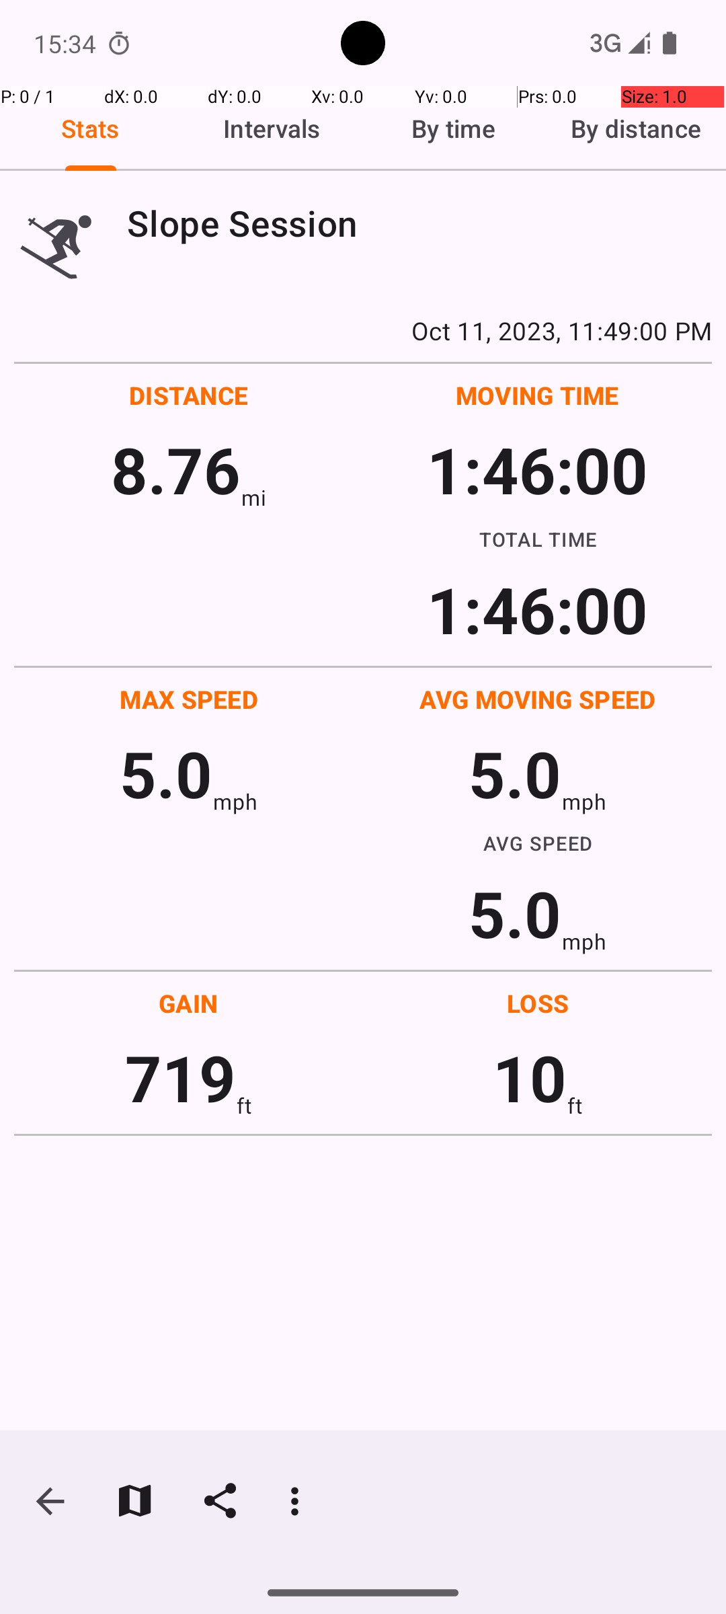 This screenshot has width=726, height=1614. I want to click on Oct 11, 2023, 11:49:00 PM, so click(363, 330).